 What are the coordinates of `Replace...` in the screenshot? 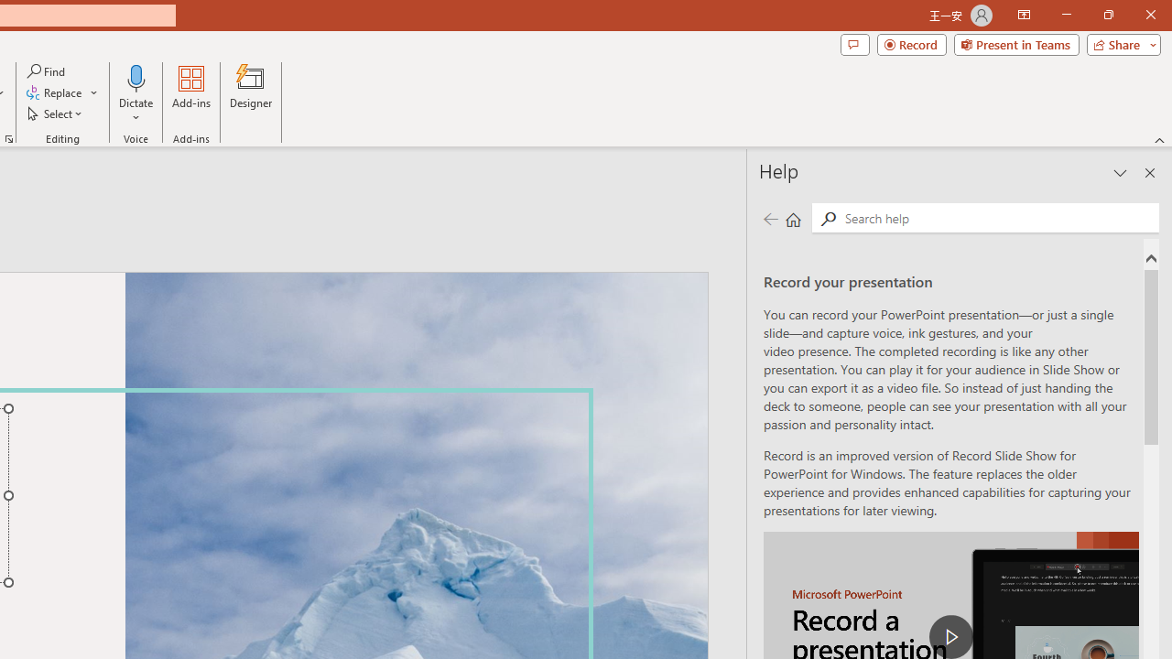 It's located at (55, 93).